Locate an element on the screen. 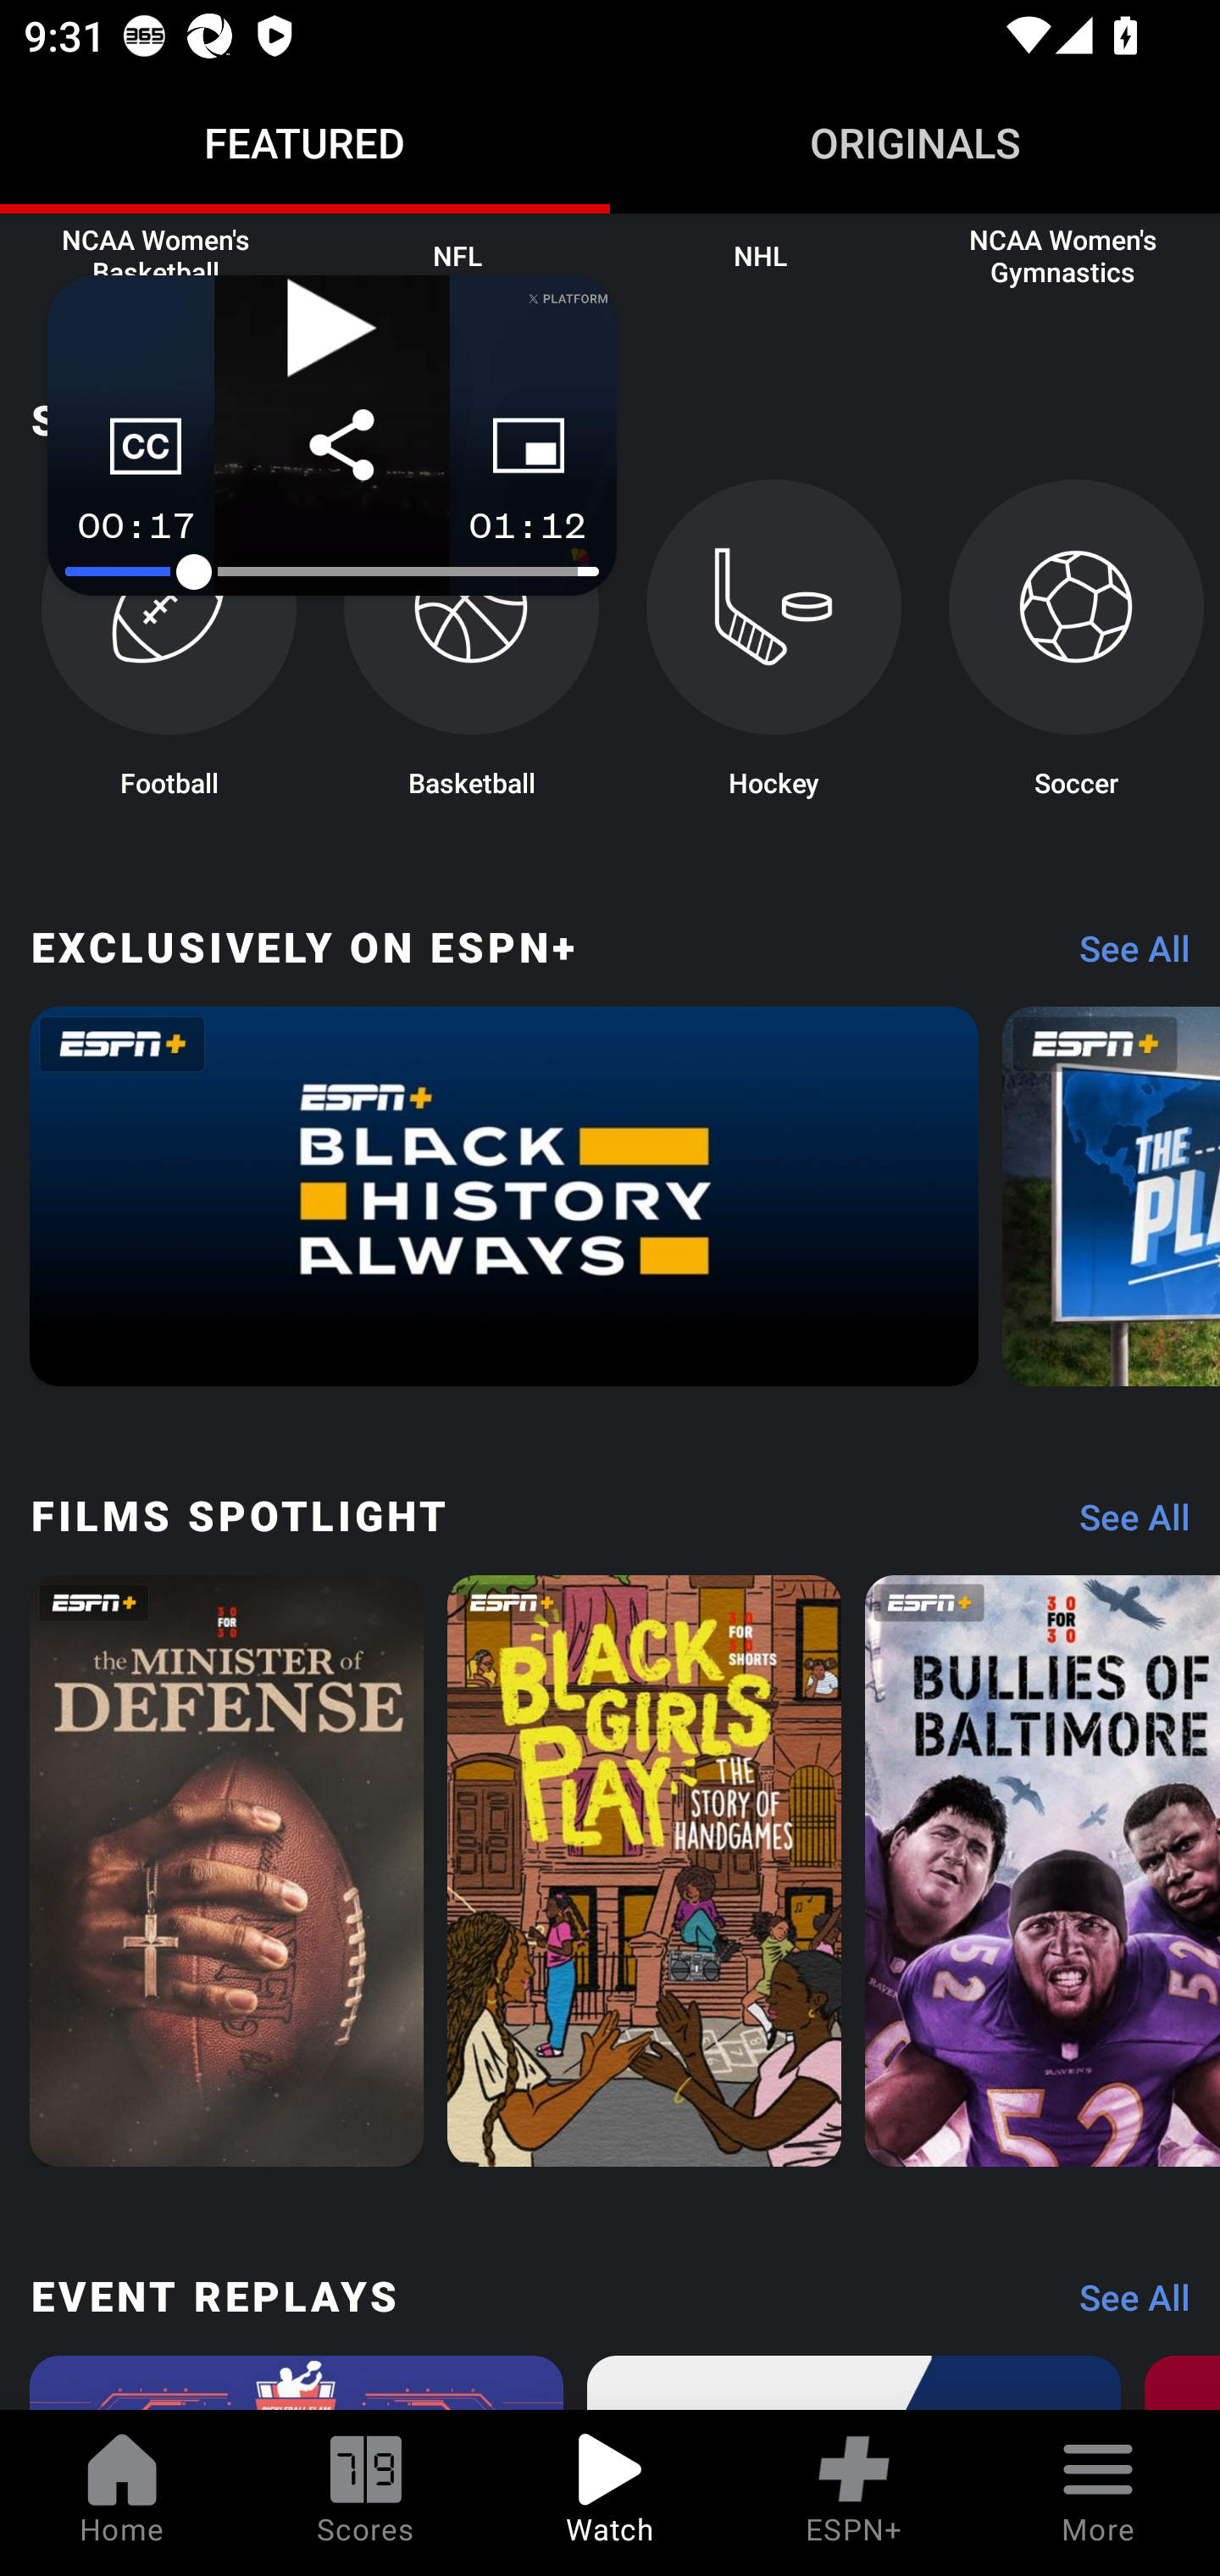 This screenshot has height=2576, width=1220. NFL is located at coordinates (457, 253).